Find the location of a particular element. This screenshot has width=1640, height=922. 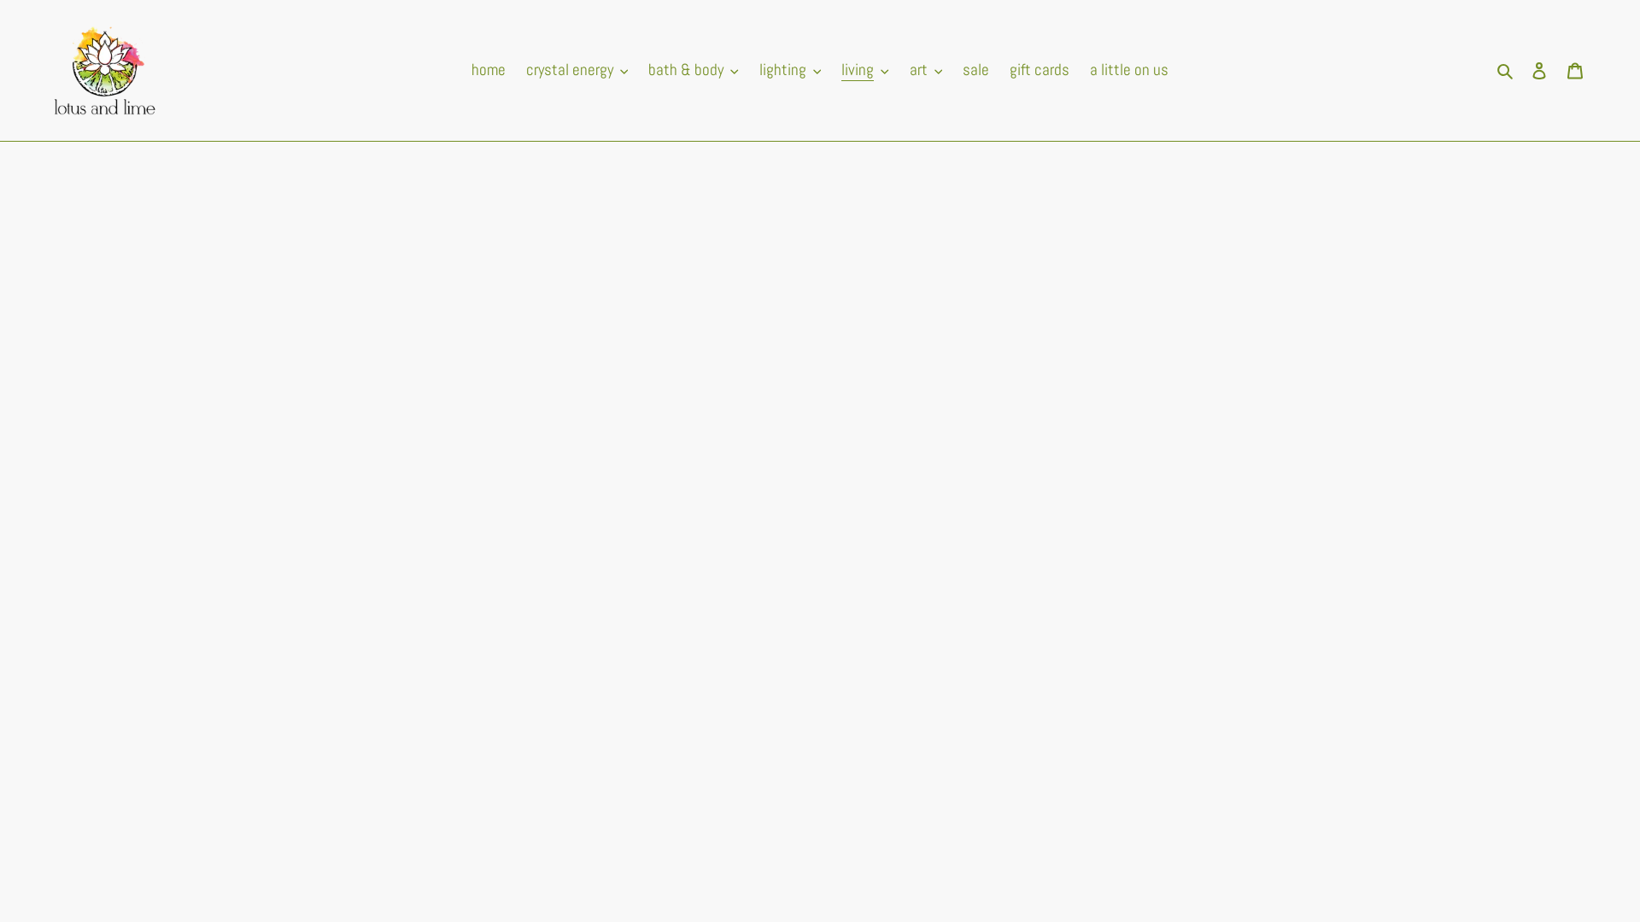

gift cards is located at coordinates (1040, 70).